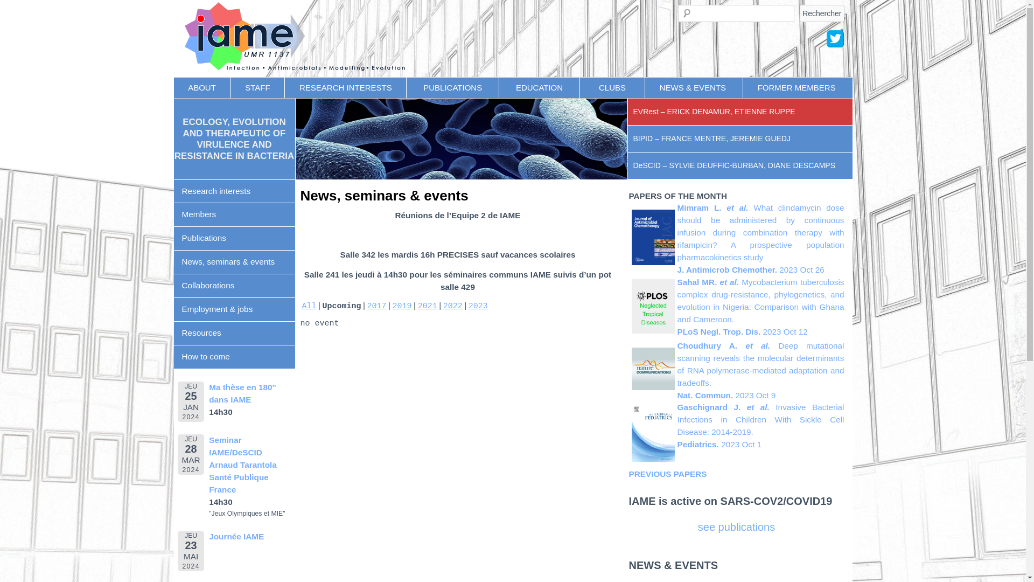  What do you see at coordinates (478, 306) in the screenshot?
I see `2023` at bounding box center [478, 306].